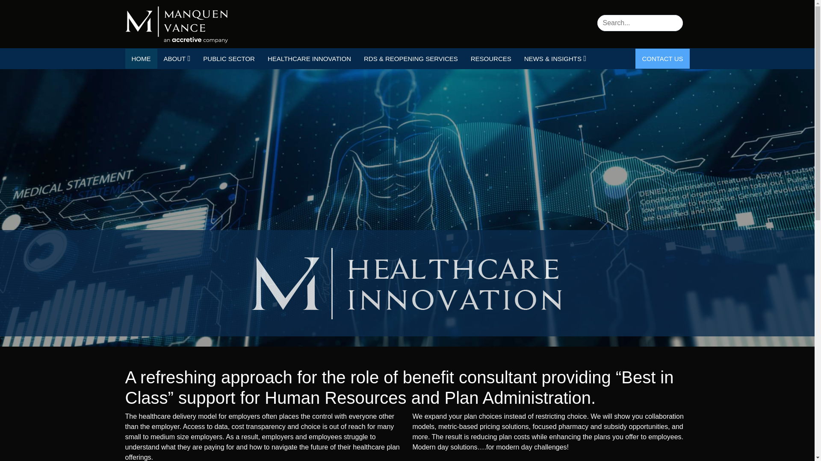 This screenshot has height=461, width=821. I want to click on HEALTHCARE INNOVATION, so click(309, 58).